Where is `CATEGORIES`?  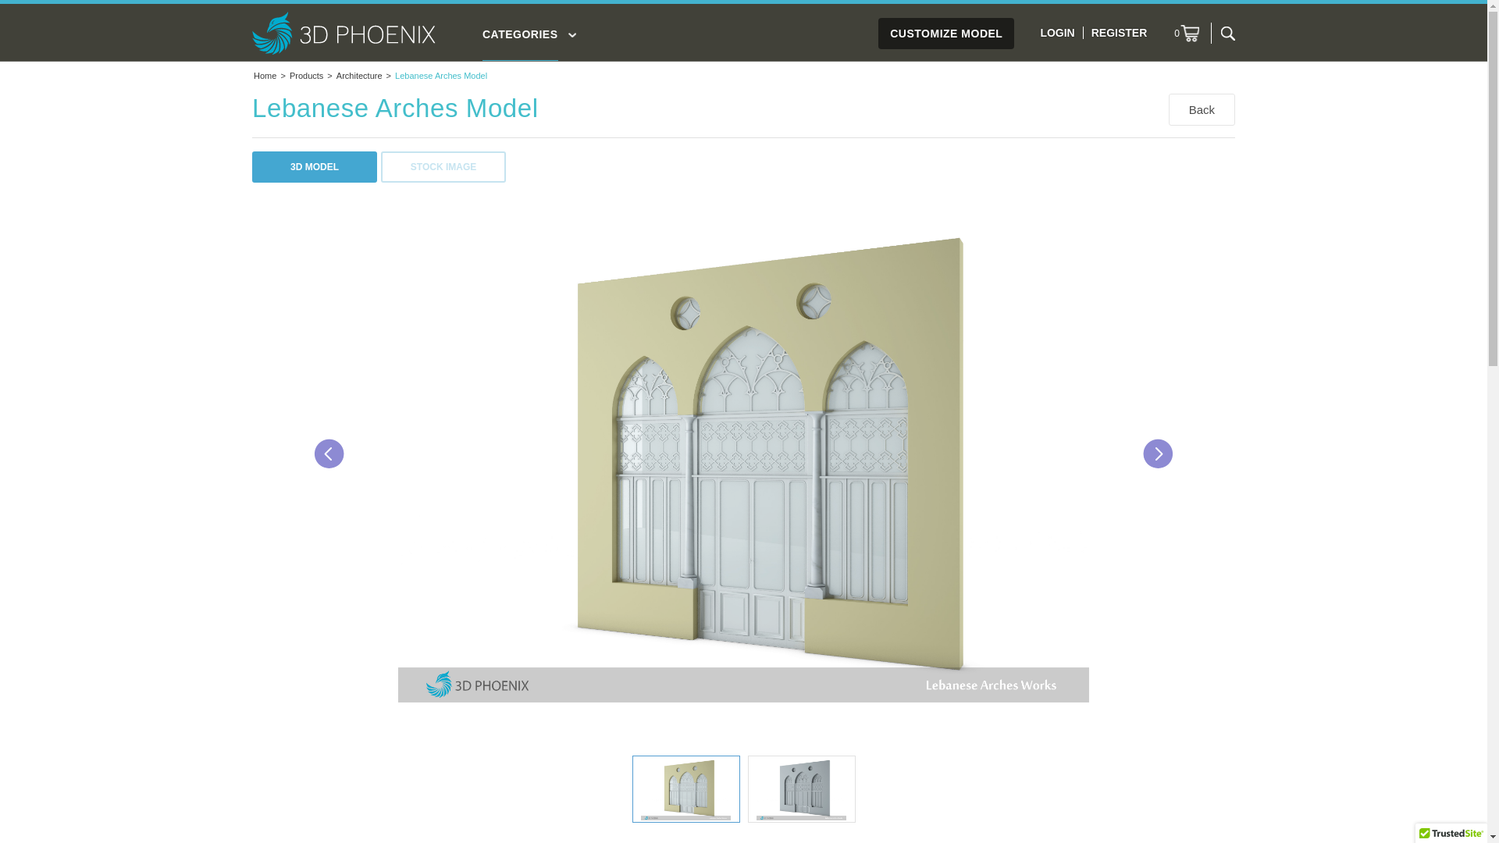
CATEGORIES is located at coordinates (520, 44).